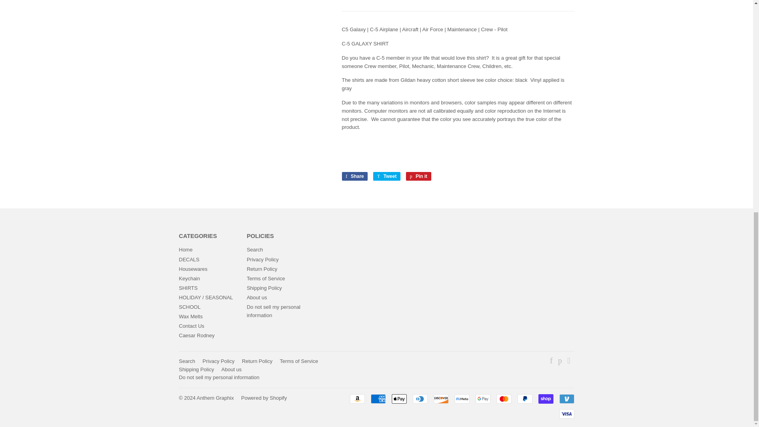 The width and height of the screenshot is (759, 427). What do you see at coordinates (482, 399) in the screenshot?
I see `Google Pay` at bounding box center [482, 399].